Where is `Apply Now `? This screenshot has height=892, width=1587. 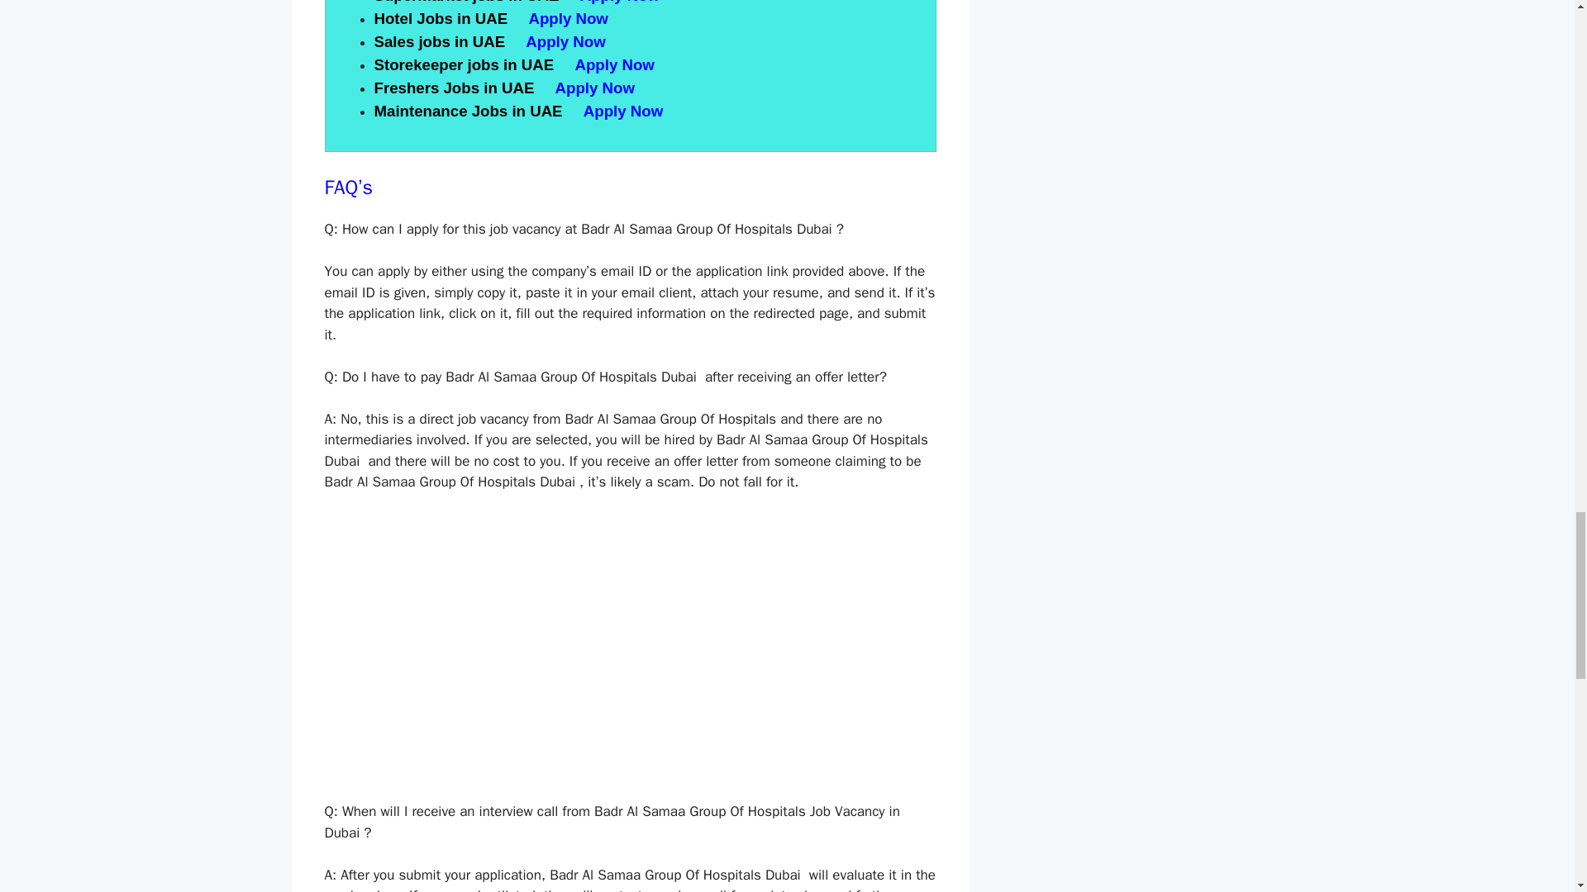 Apply Now  is located at coordinates (567, 41).